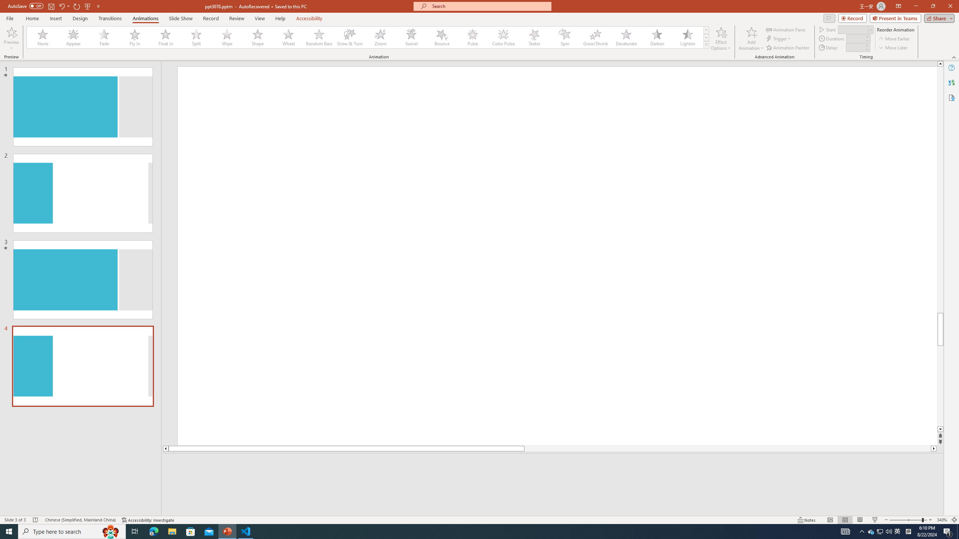  I want to click on Animation Delay, so click(854, 48).